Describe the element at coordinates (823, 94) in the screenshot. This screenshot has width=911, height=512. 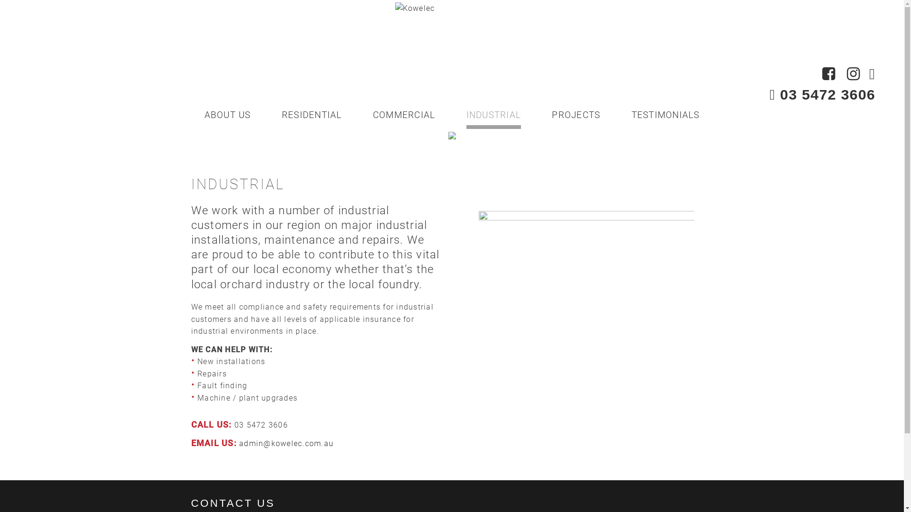
I see `03 5472 3606` at that location.